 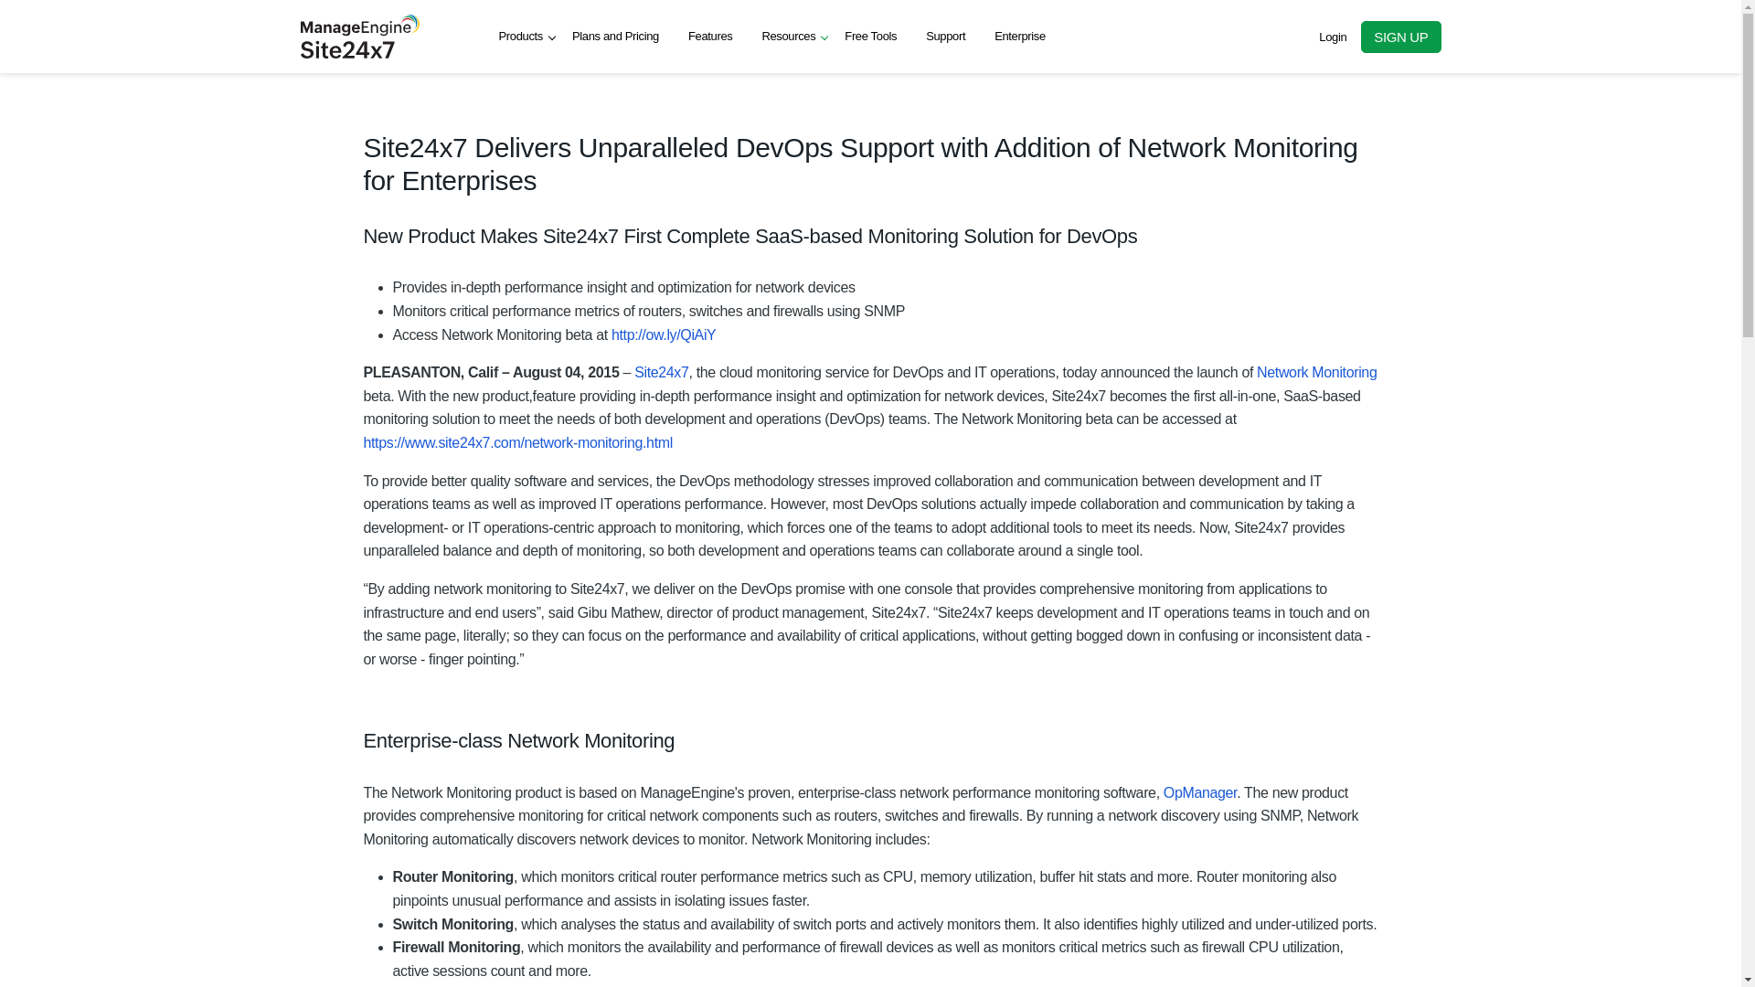 What do you see at coordinates (1400, 36) in the screenshot?
I see `SIGN UP` at bounding box center [1400, 36].